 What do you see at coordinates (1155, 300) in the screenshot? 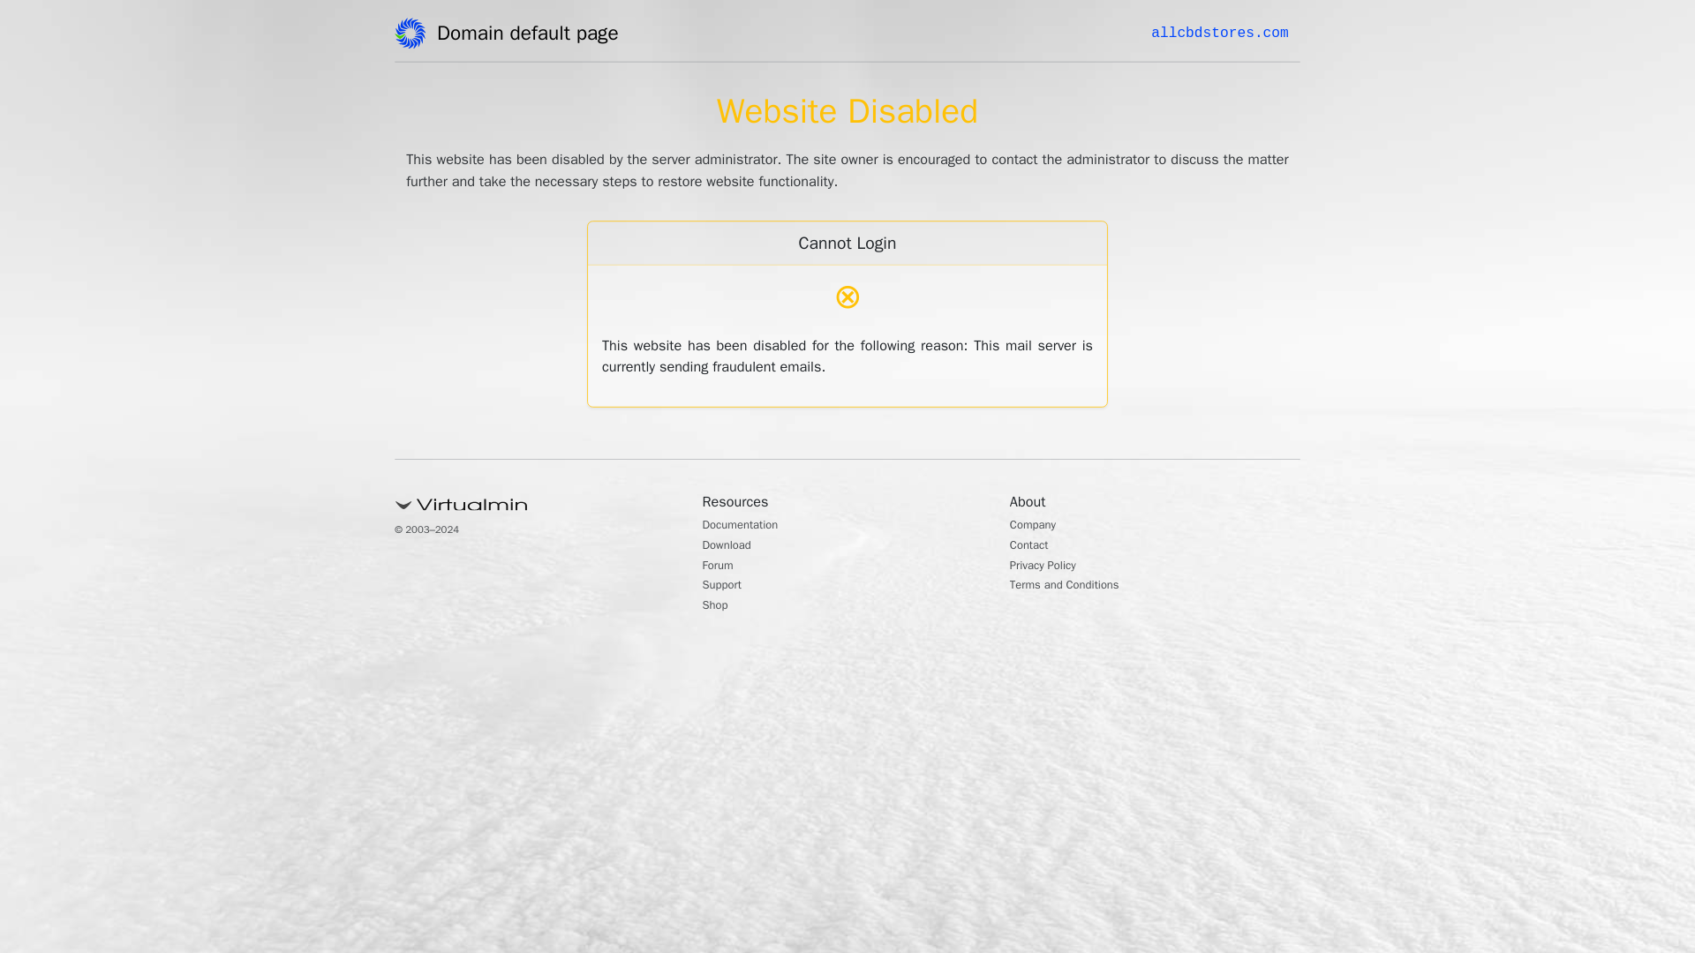
I see `Contact Us` at bounding box center [1155, 300].